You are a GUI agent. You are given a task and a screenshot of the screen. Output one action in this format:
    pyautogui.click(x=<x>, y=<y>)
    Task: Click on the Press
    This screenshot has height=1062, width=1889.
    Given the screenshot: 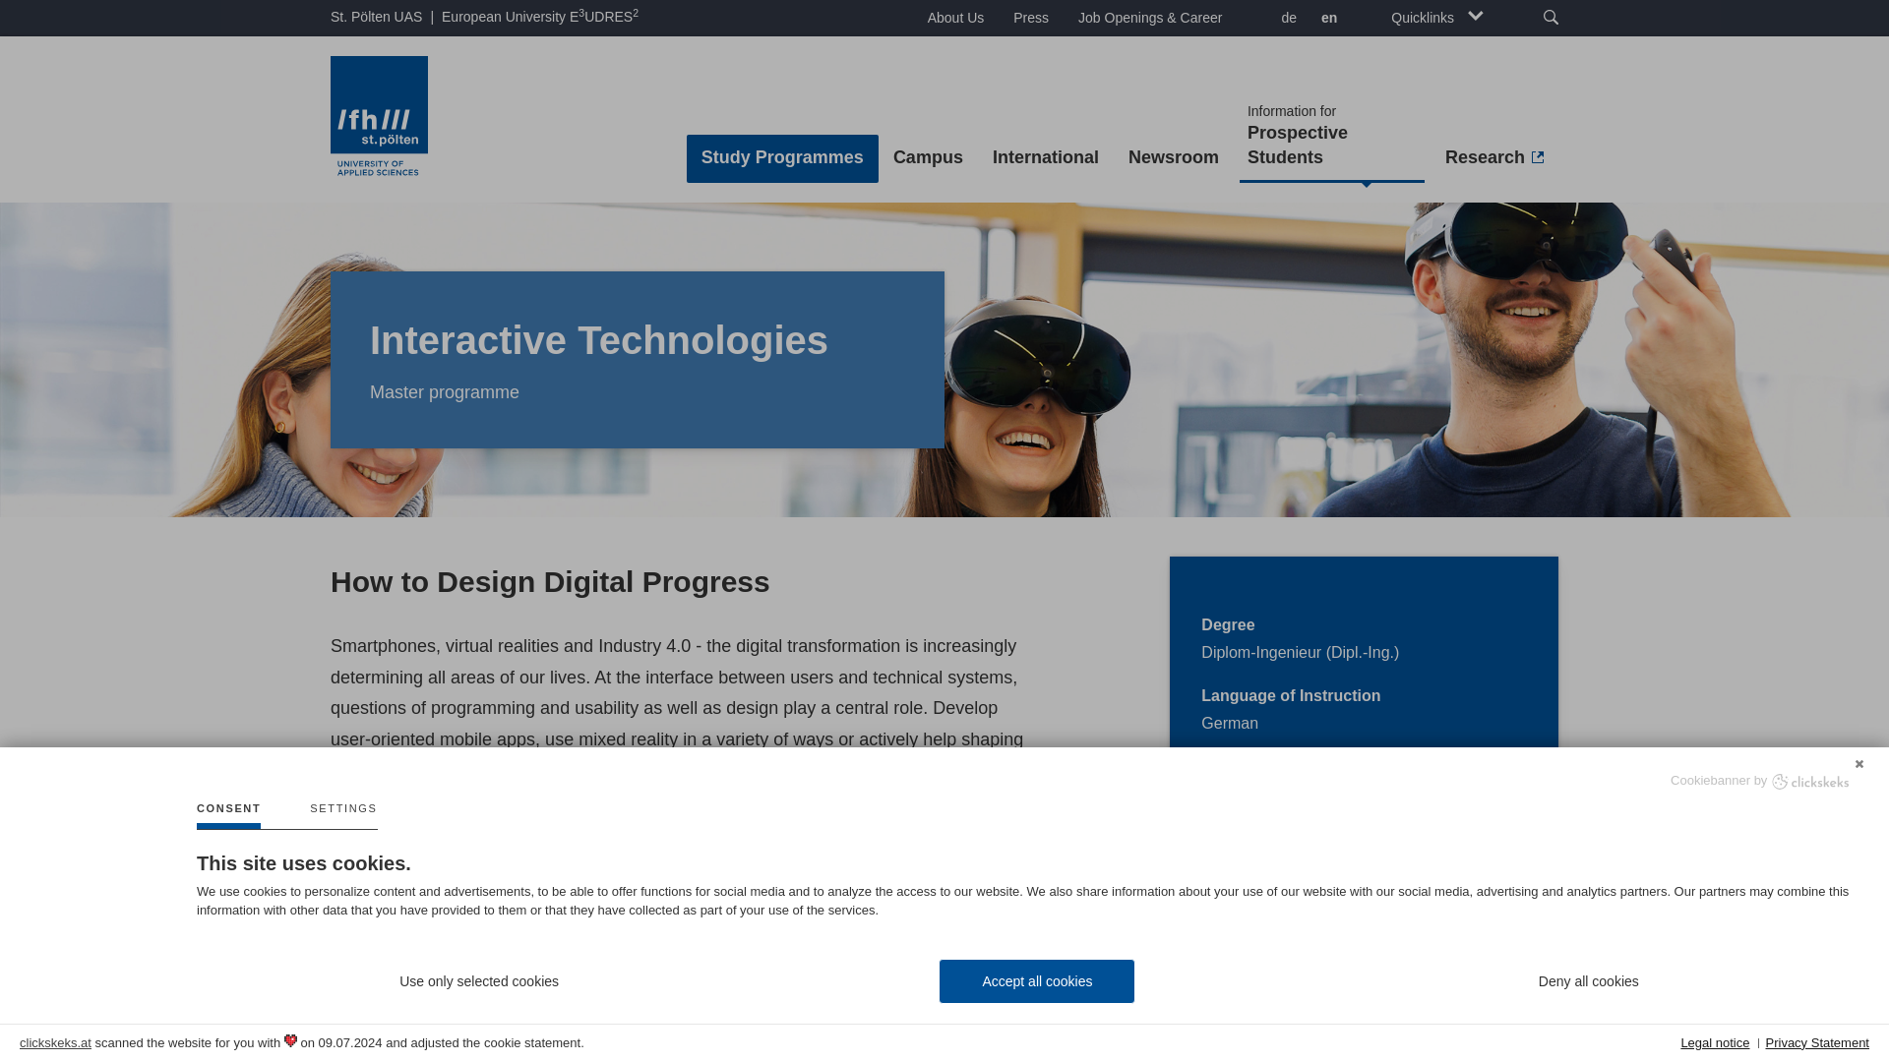 What is the action you would take?
    pyautogui.click(x=1436, y=18)
    